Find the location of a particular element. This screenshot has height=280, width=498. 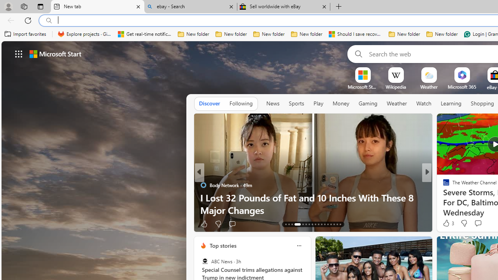

TheStreet is located at coordinates (443, 198).